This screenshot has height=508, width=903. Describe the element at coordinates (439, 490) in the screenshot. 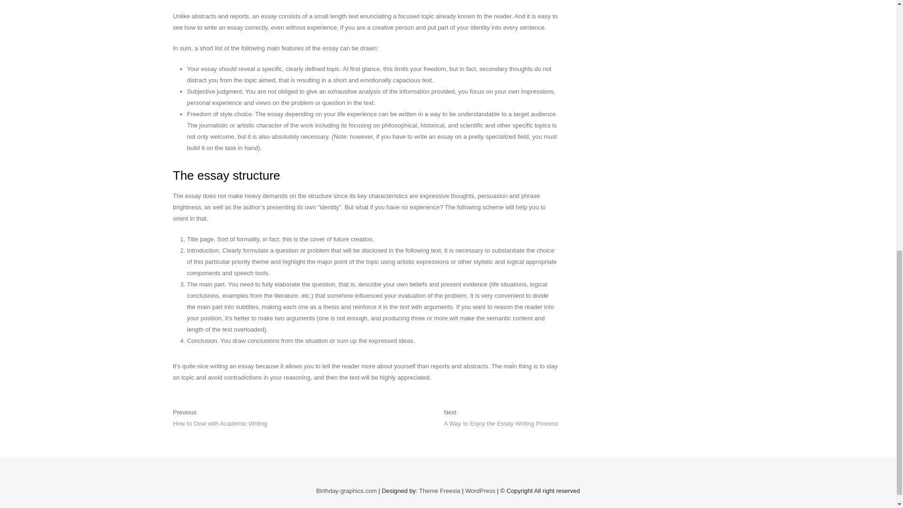

I see `Birthday-graphics.com` at that location.